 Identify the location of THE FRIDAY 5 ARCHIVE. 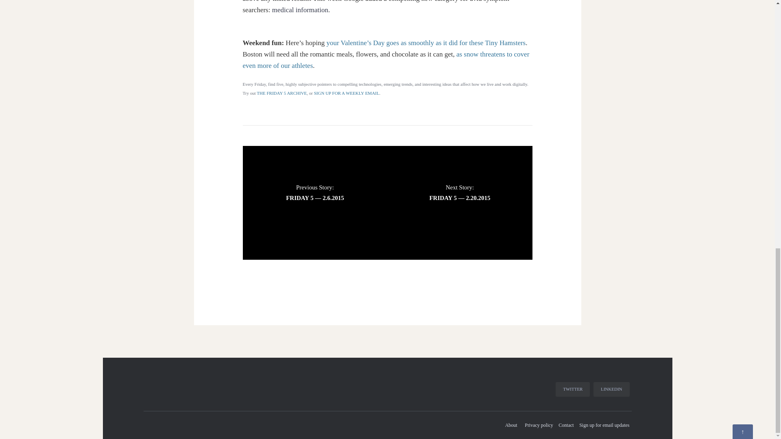
(281, 93).